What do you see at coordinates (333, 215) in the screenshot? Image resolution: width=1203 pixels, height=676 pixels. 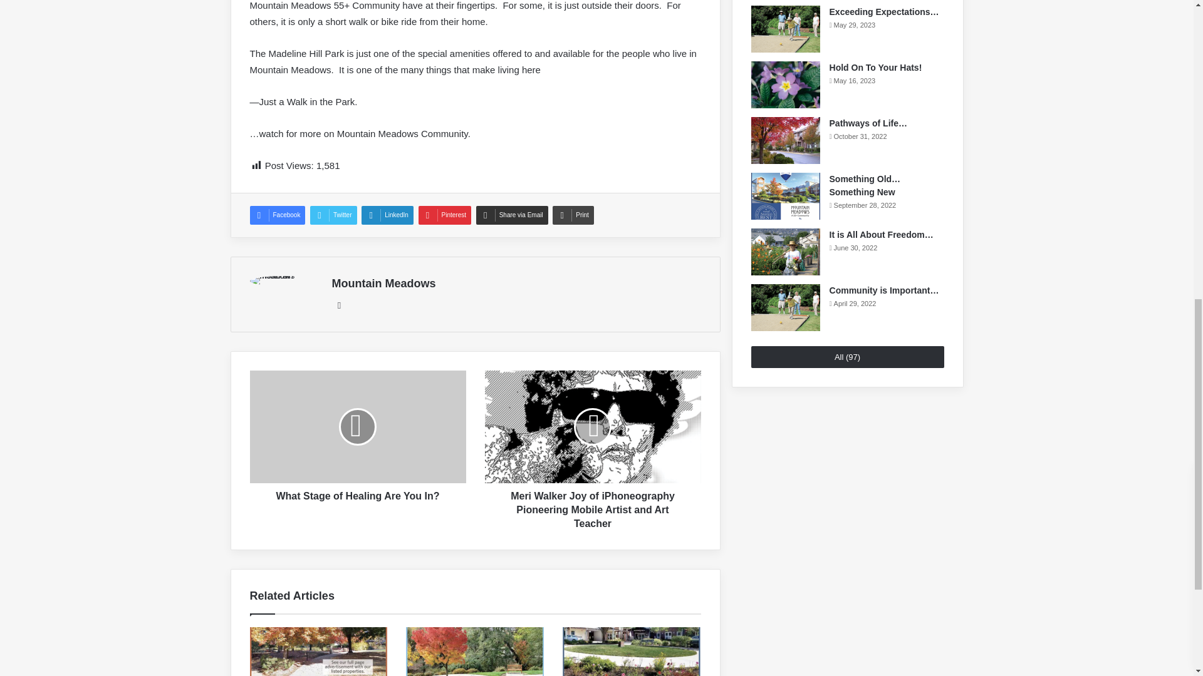 I see `Twitter` at bounding box center [333, 215].